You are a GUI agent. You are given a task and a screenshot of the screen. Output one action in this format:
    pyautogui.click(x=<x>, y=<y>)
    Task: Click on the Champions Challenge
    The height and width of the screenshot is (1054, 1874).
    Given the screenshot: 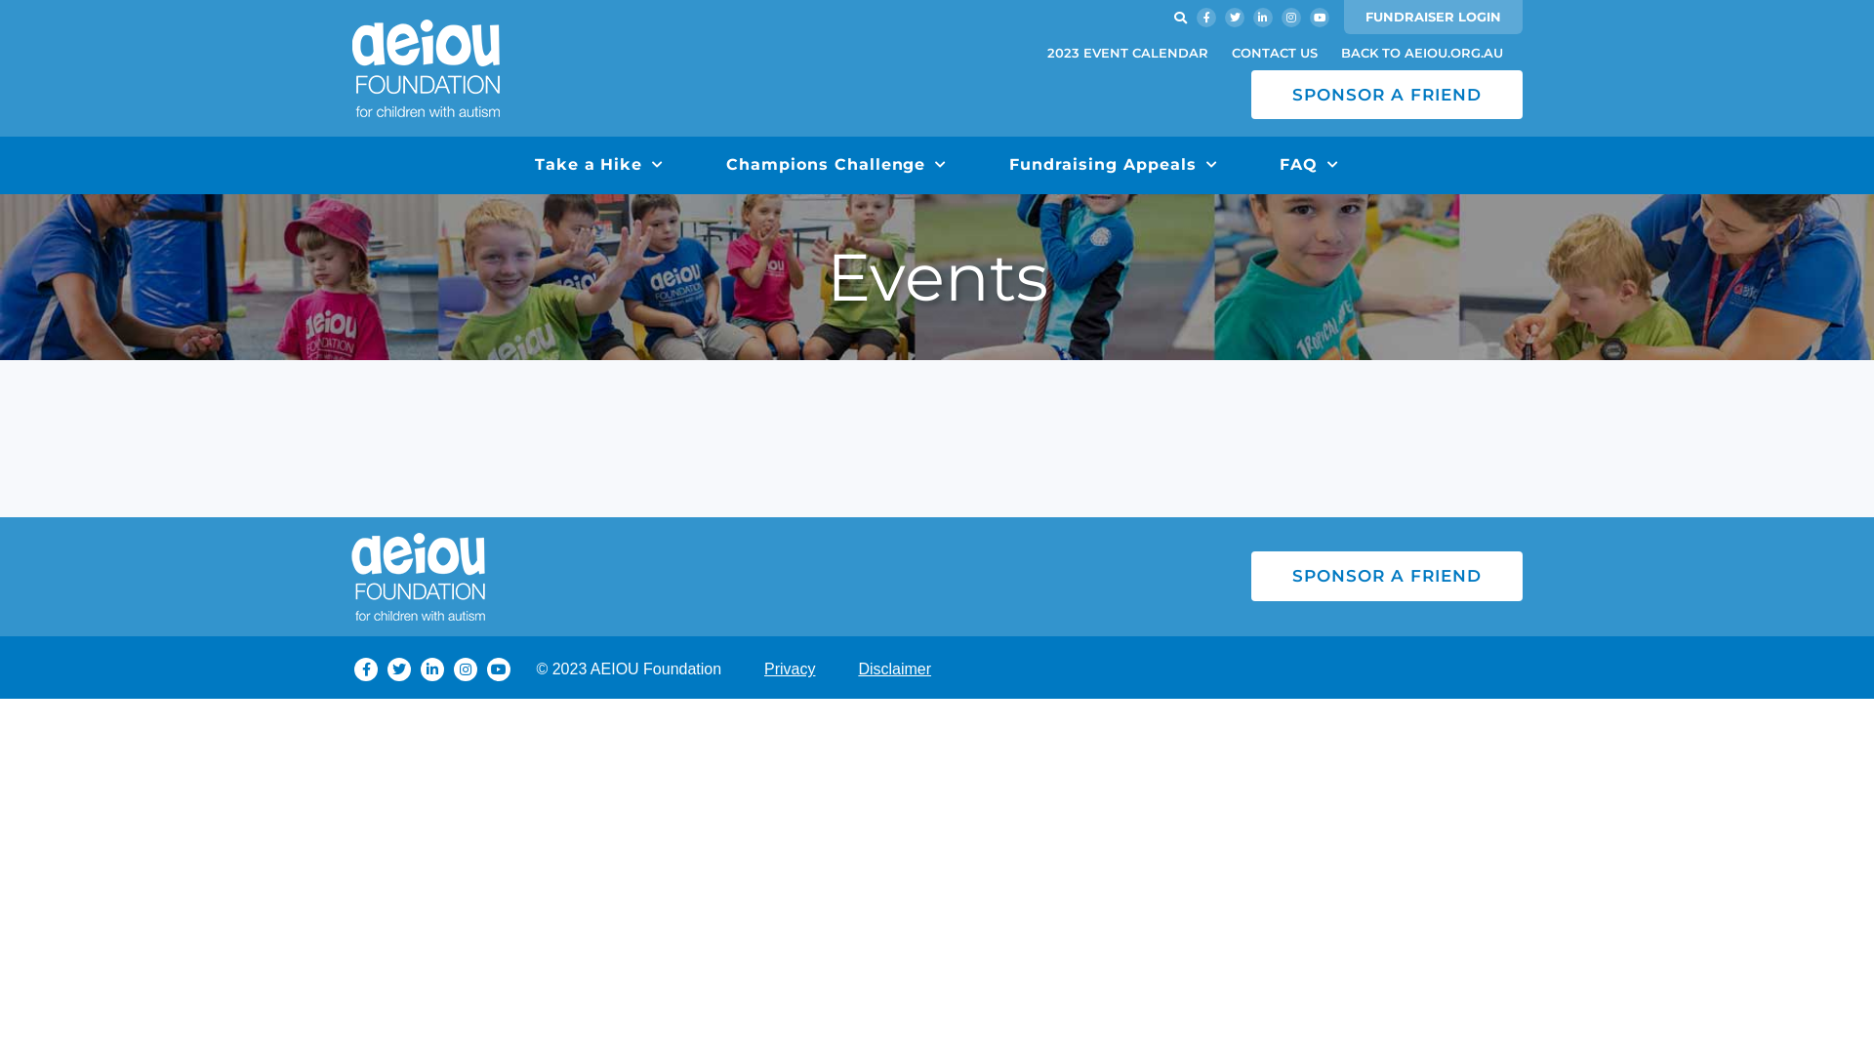 What is the action you would take?
    pyautogui.click(x=836, y=166)
    